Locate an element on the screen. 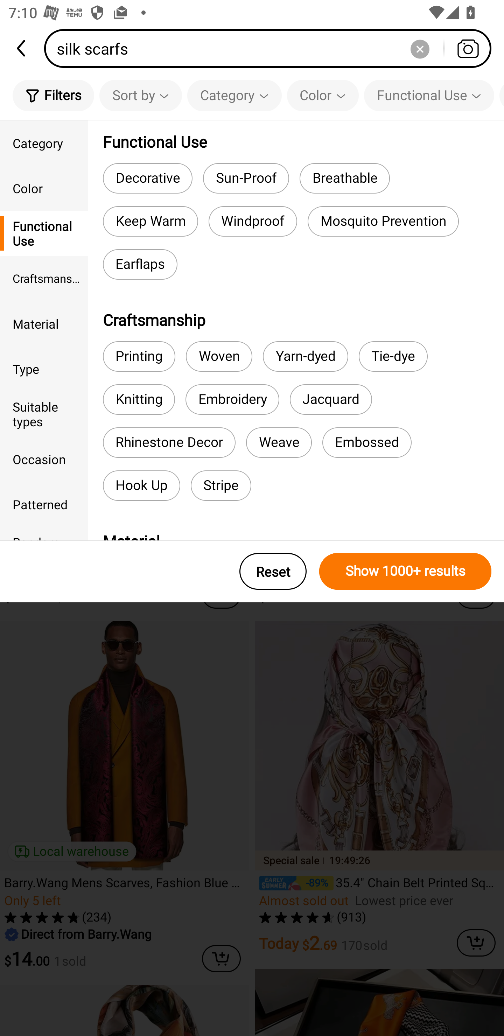 The height and width of the screenshot is (1036, 504). Rhinestone Decor is located at coordinates (169, 442).